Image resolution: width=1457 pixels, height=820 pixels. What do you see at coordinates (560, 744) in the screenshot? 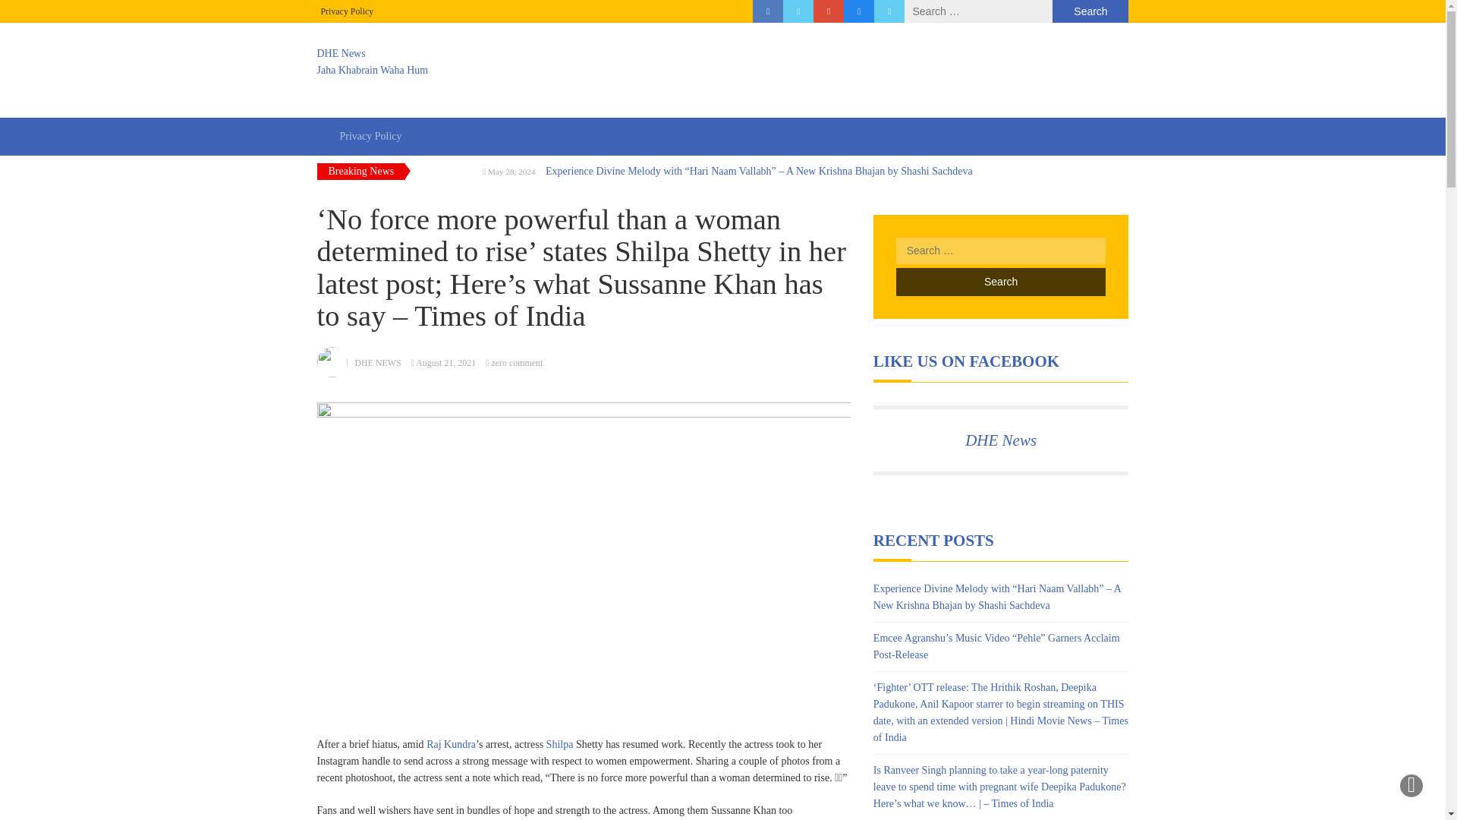
I see `Shilpa` at bounding box center [560, 744].